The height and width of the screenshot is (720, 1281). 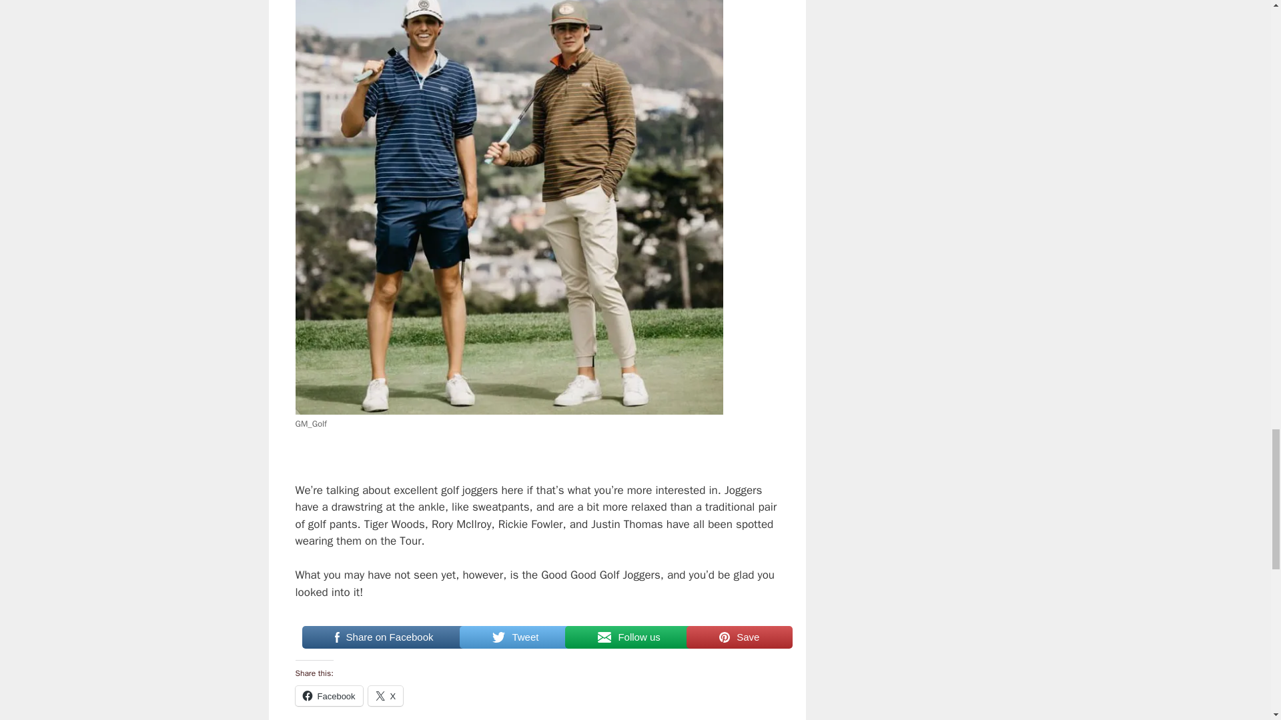 What do you see at coordinates (733, 637) in the screenshot?
I see `Save` at bounding box center [733, 637].